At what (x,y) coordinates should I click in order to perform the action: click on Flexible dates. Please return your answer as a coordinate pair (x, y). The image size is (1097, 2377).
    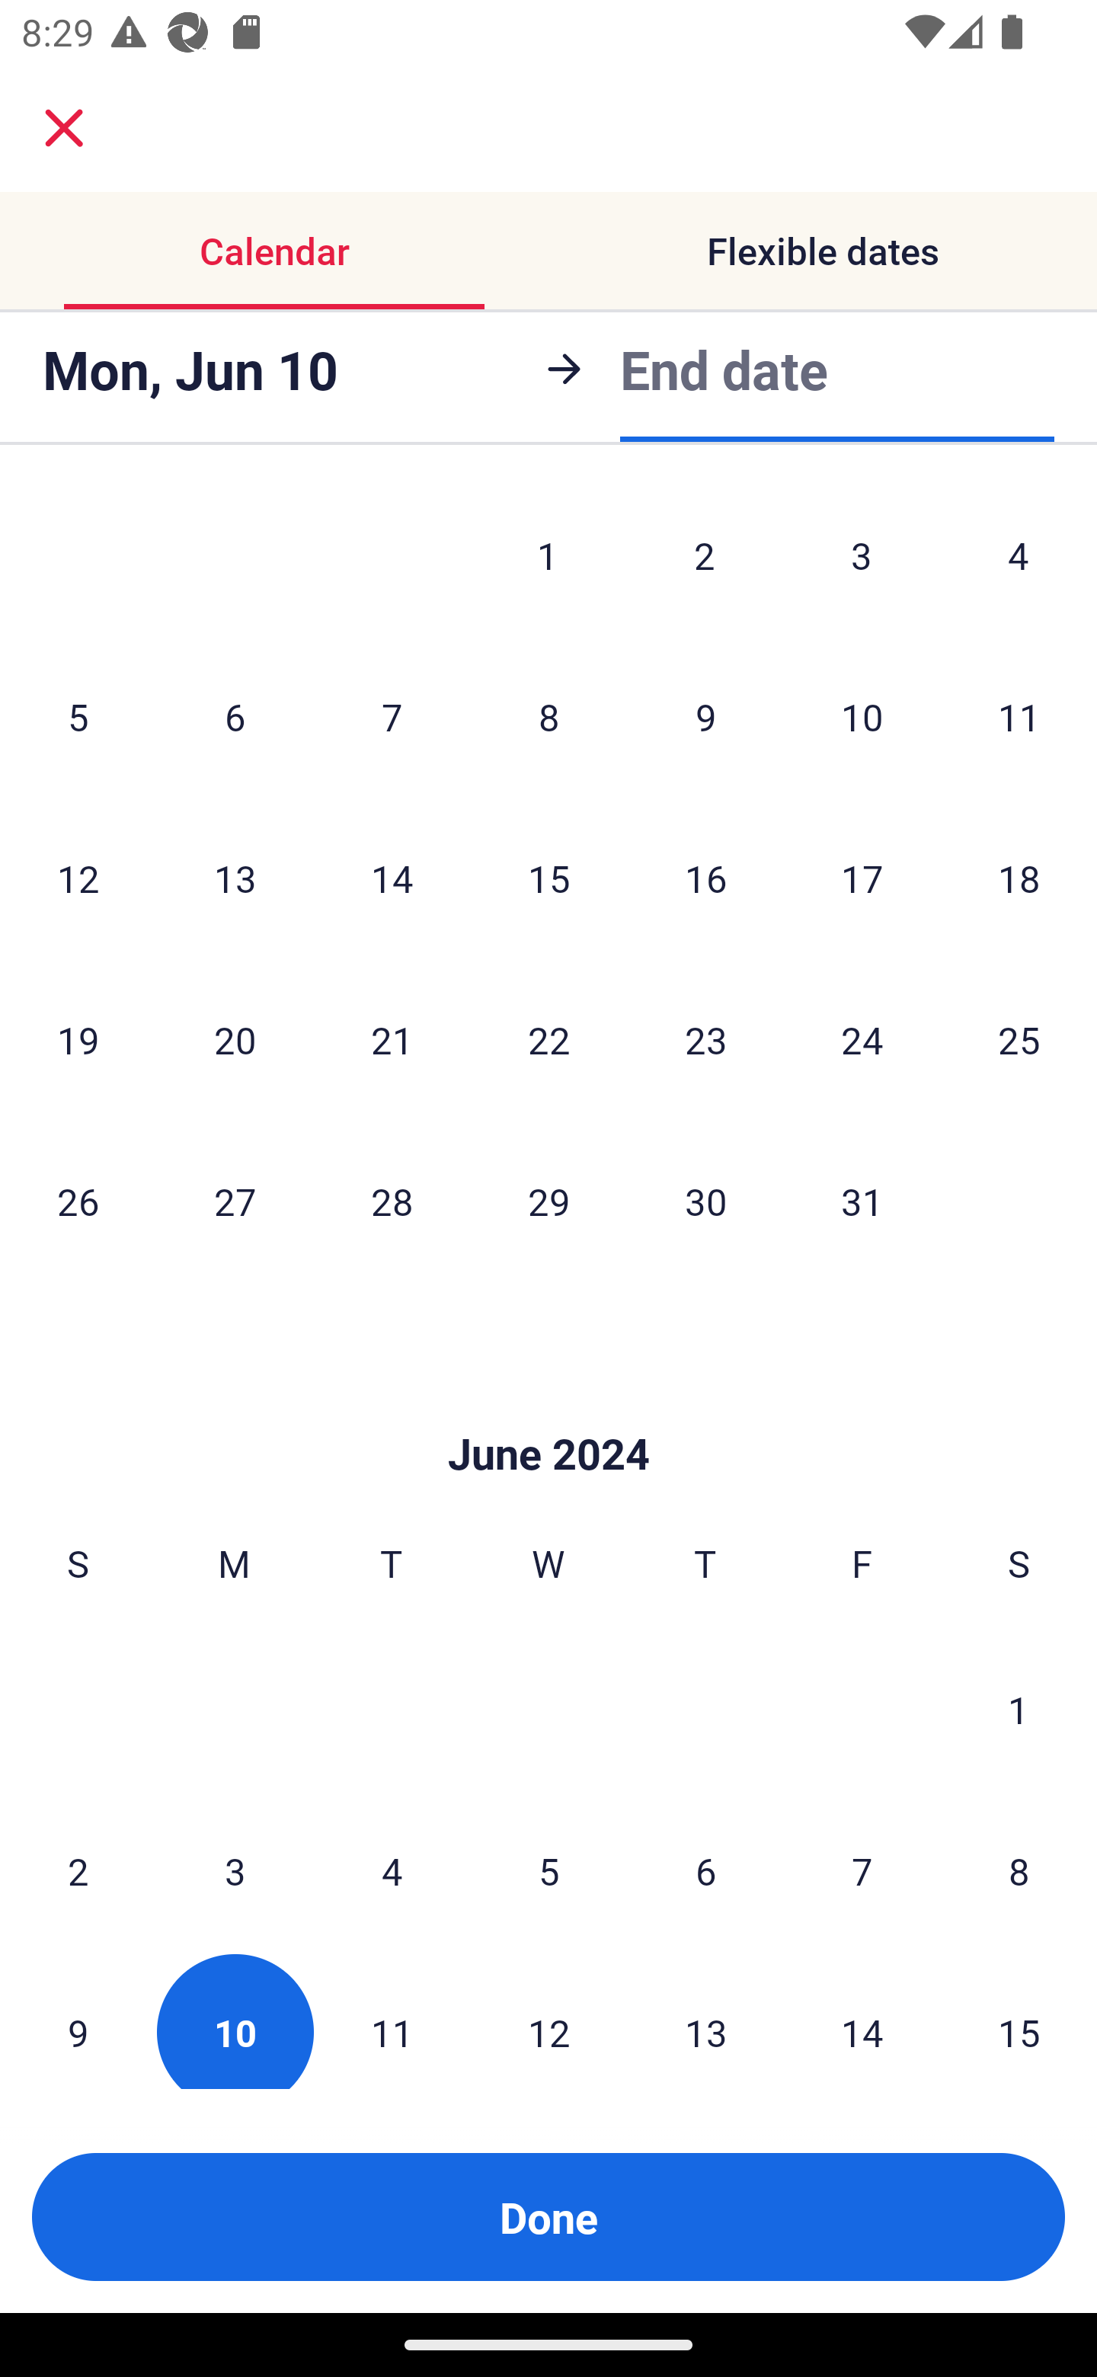
    Looking at the image, I should click on (823, 250).